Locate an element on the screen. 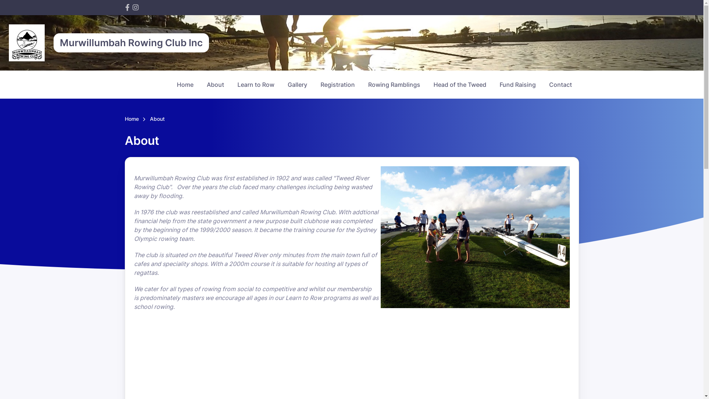 This screenshot has width=709, height=399. Gallery is located at coordinates (297, 85).